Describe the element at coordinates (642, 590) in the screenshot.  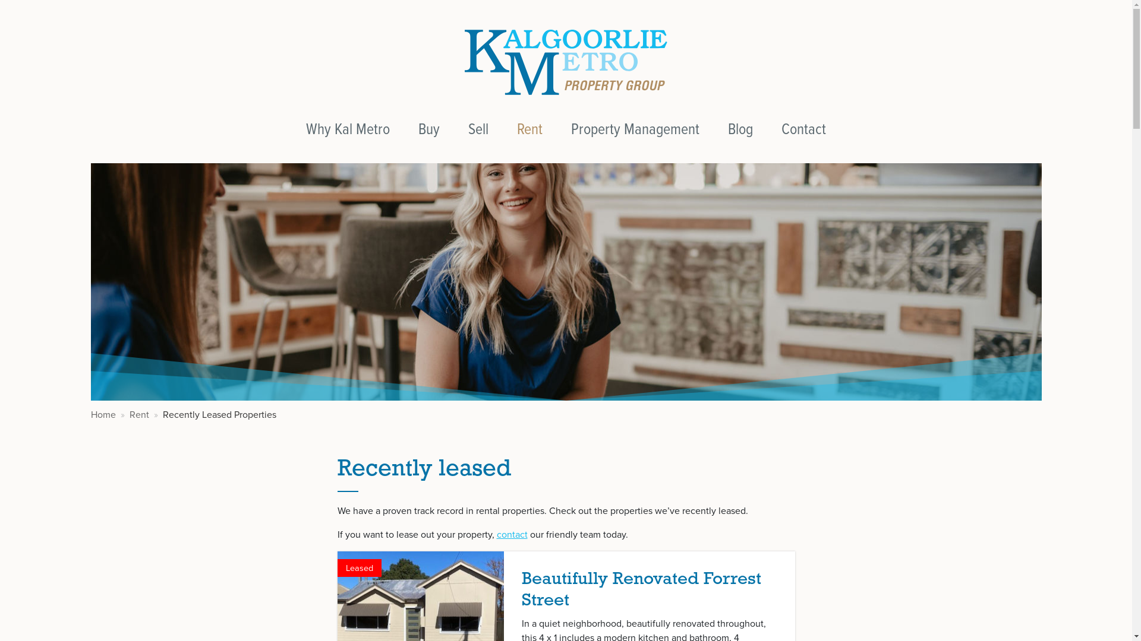
I see `Beautifully Renovated Forrest Street` at that location.